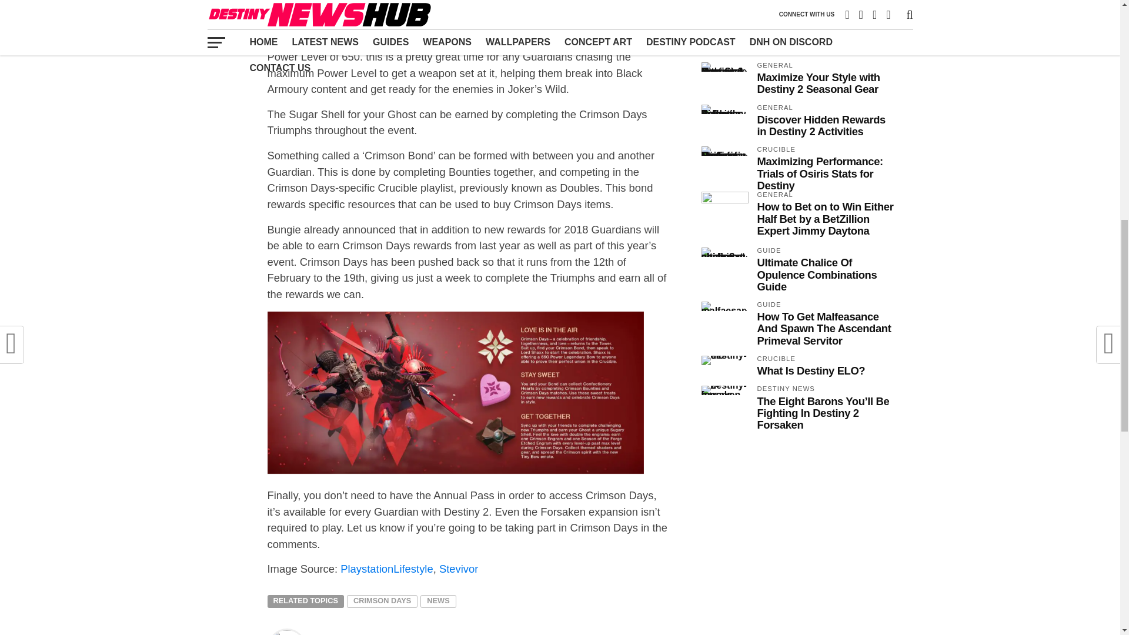  What do you see at coordinates (370, 634) in the screenshot?
I see `Posts by Jamie Moorcroft-Sharp` at bounding box center [370, 634].